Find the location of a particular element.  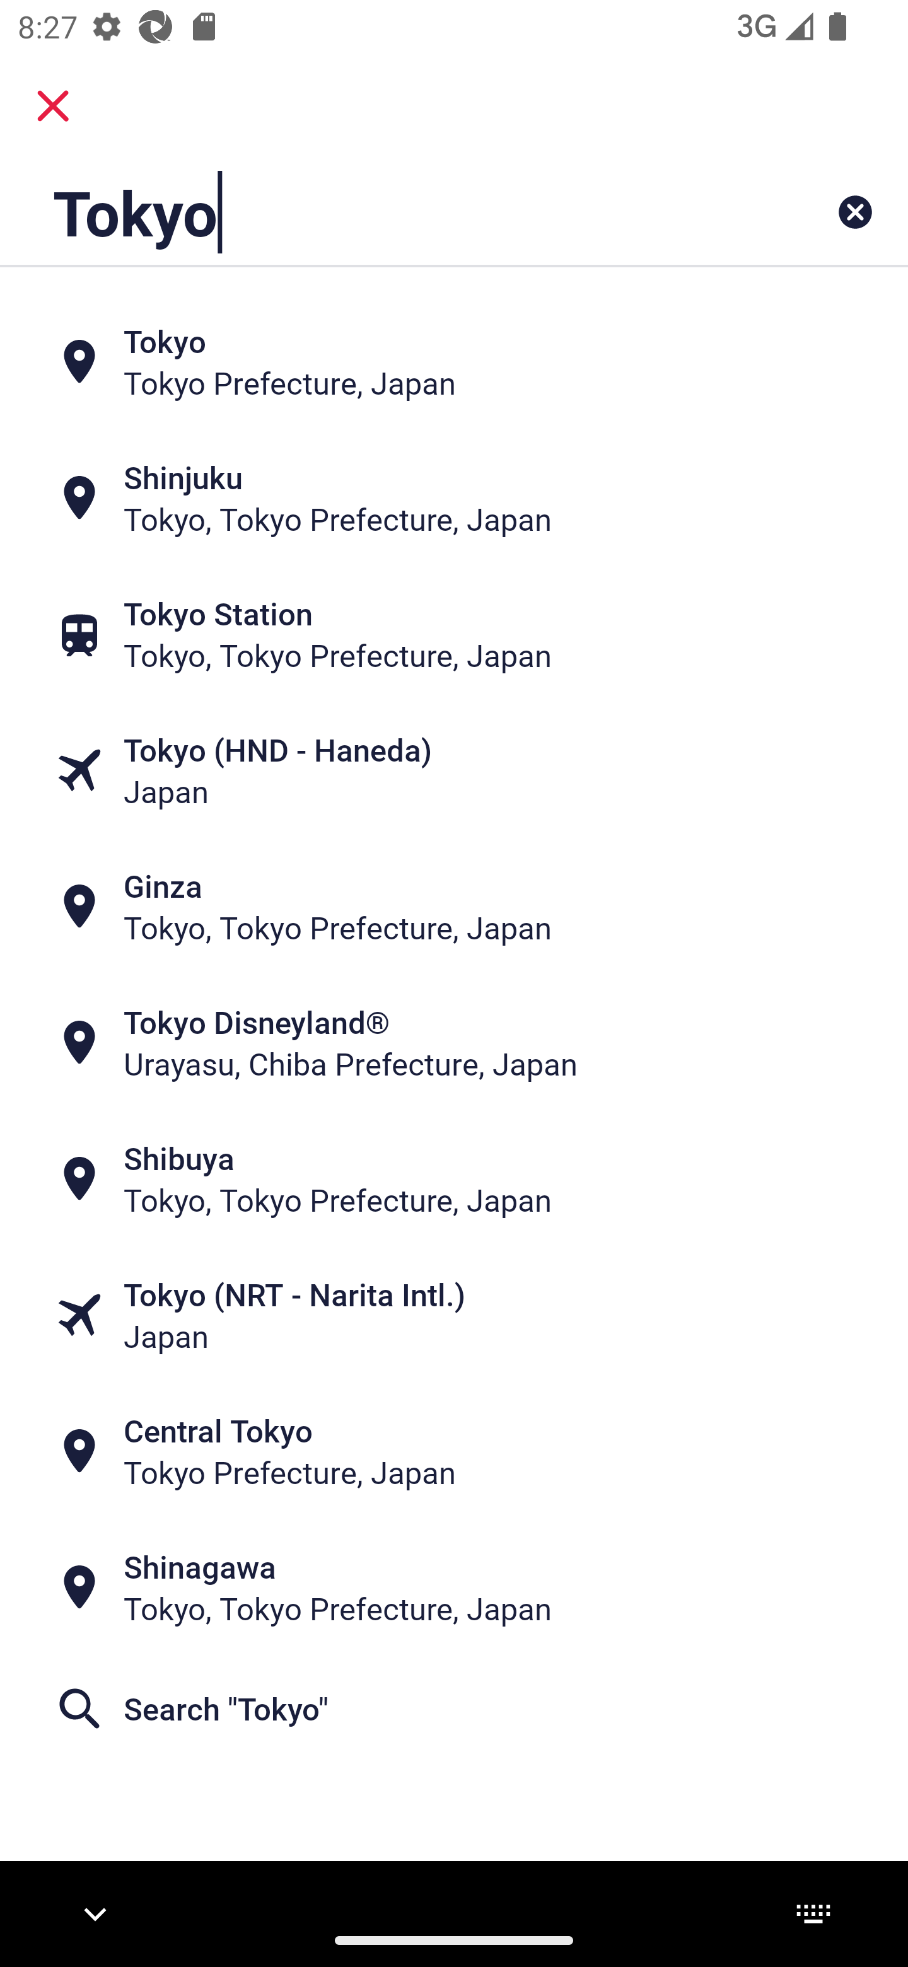

Tokyo Station Tokyo, Tokyo Prefecture, Japan is located at coordinates (454, 634).